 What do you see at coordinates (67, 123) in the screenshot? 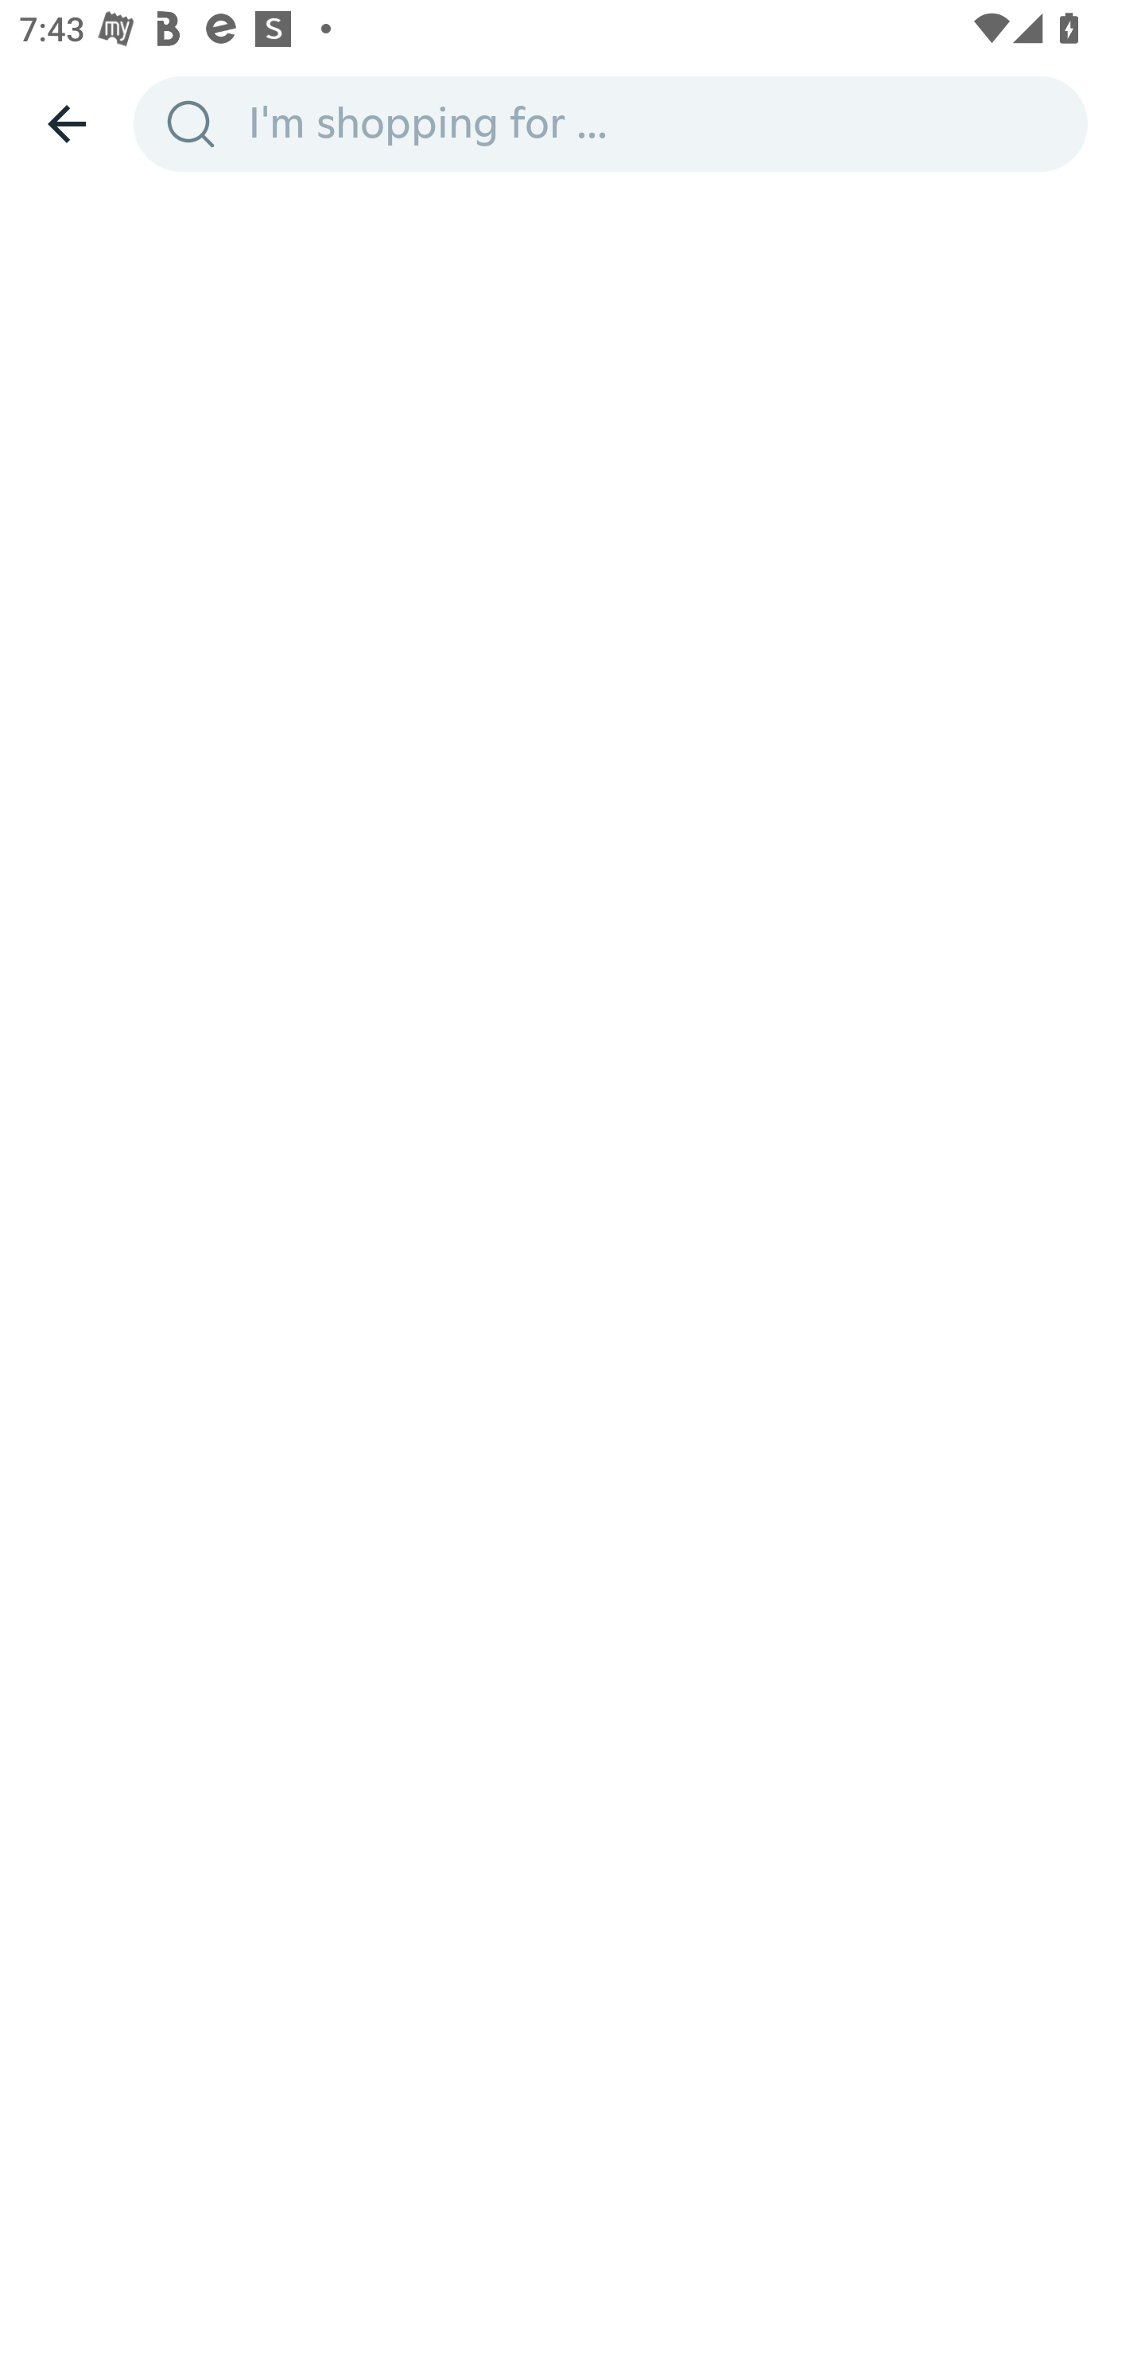
I see `Navigate up` at bounding box center [67, 123].